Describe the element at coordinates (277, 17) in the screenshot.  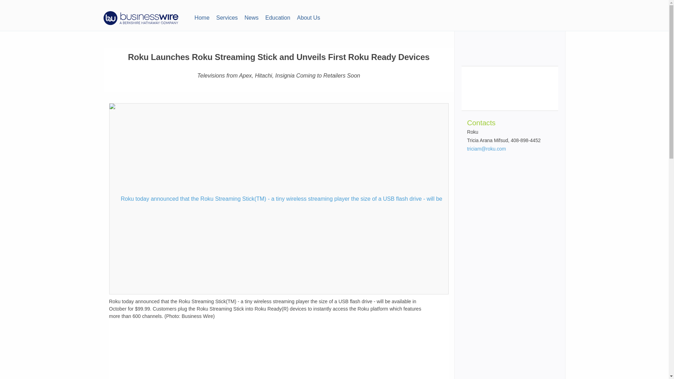
I see `Education` at that location.